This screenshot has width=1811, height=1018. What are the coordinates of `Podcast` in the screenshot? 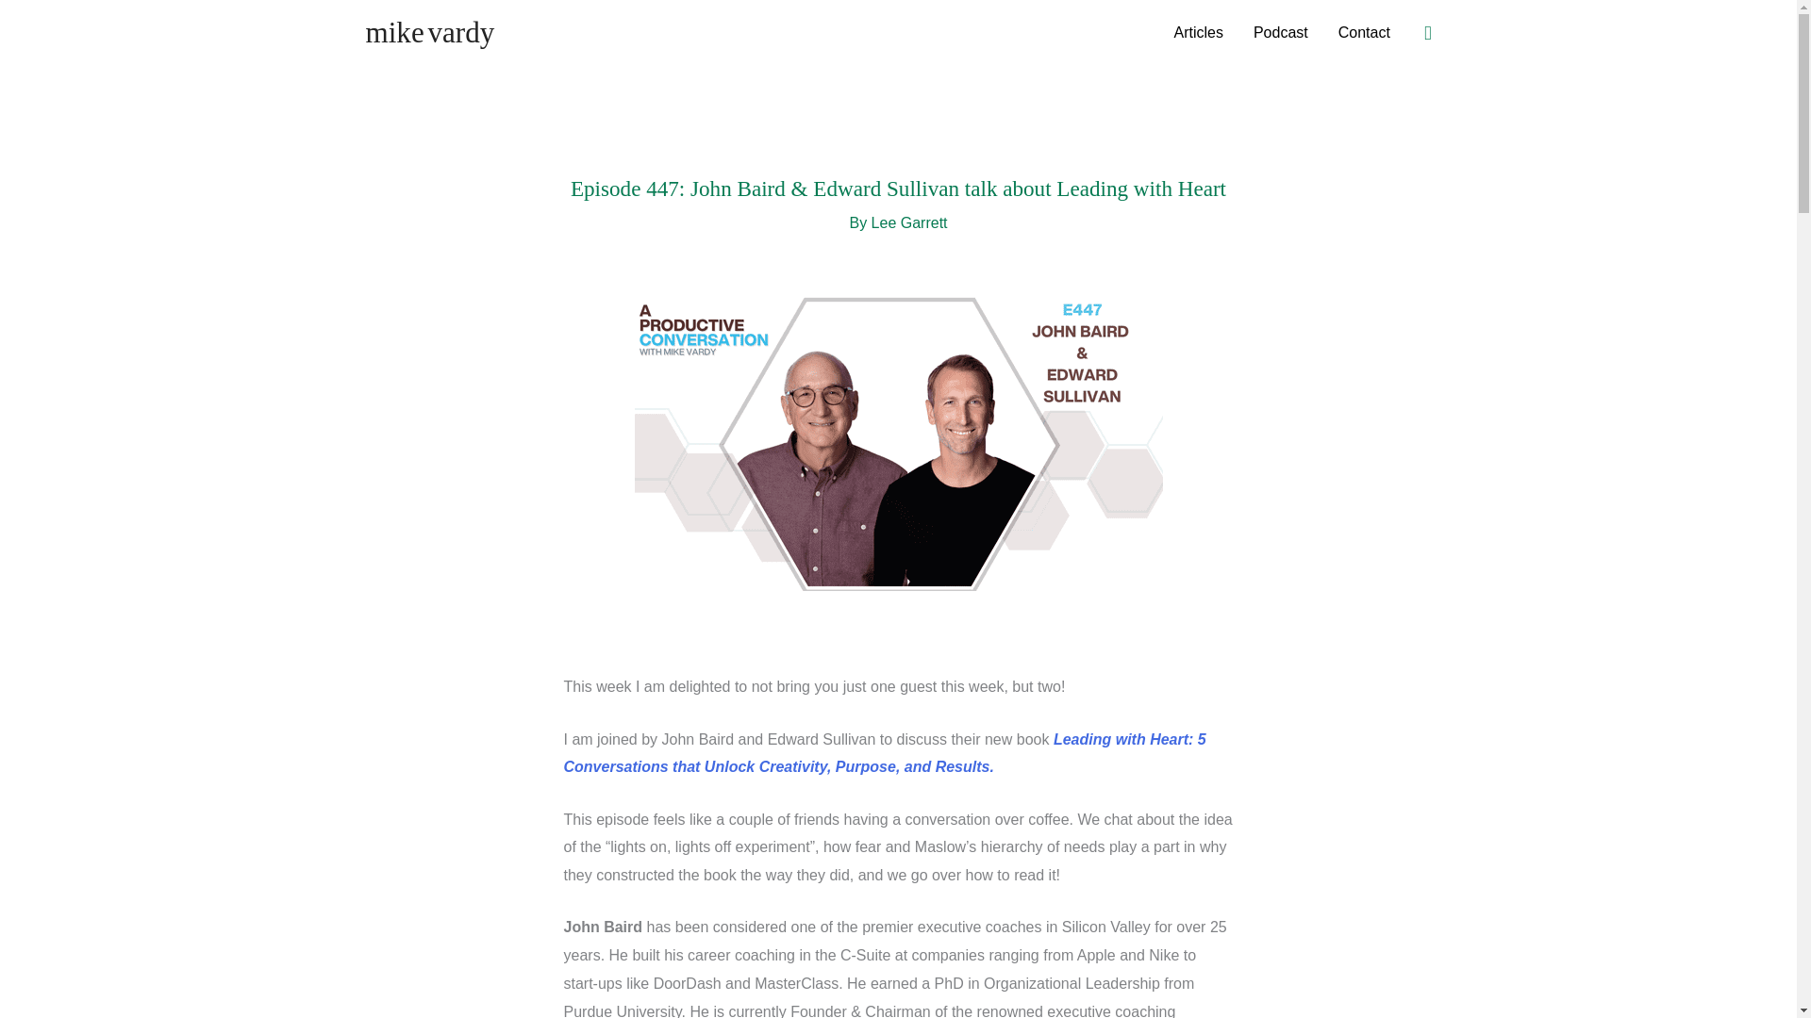 It's located at (1281, 33).